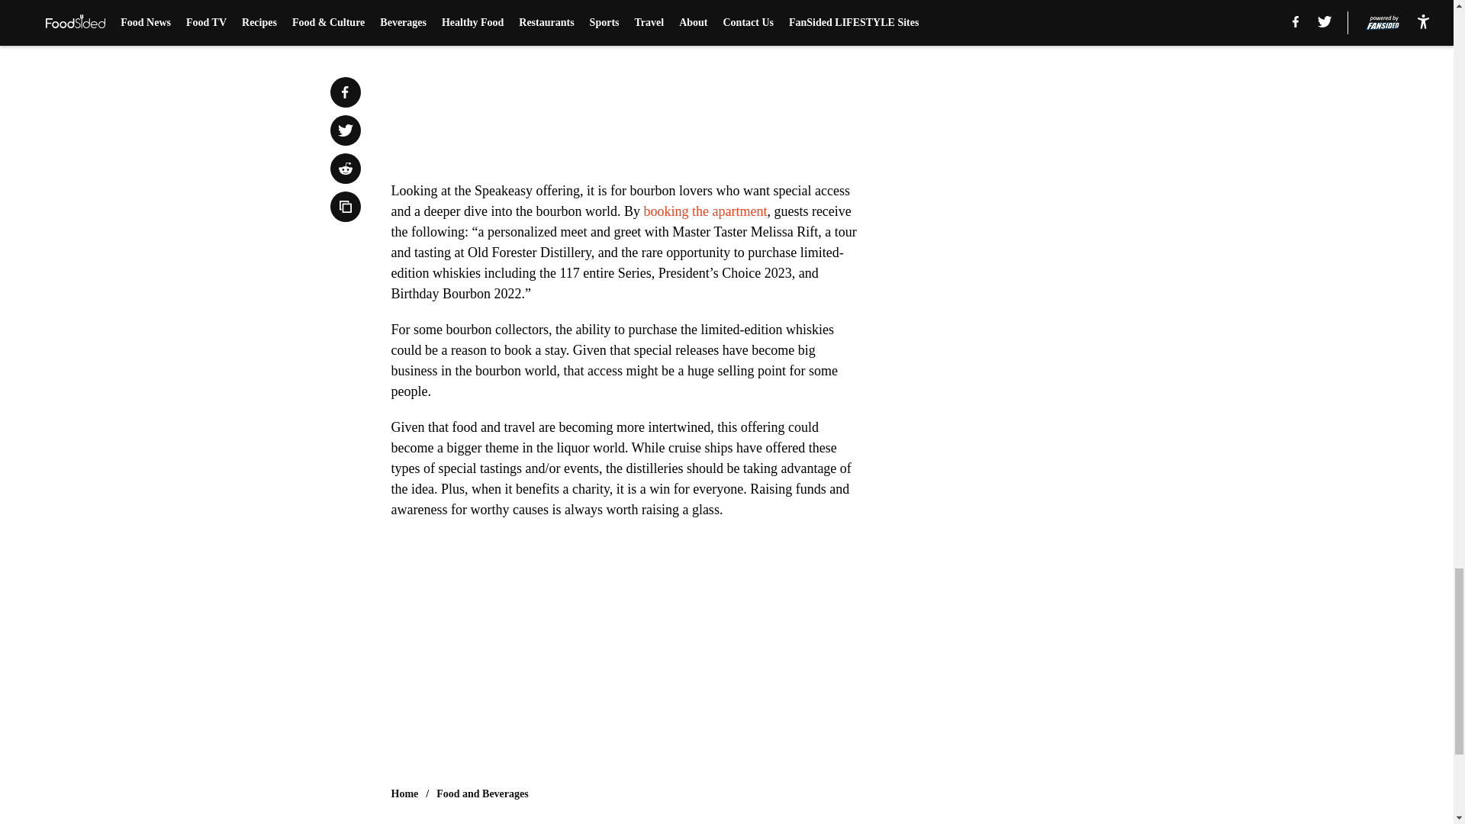  I want to click on booking the apartment, so click(704, 211).